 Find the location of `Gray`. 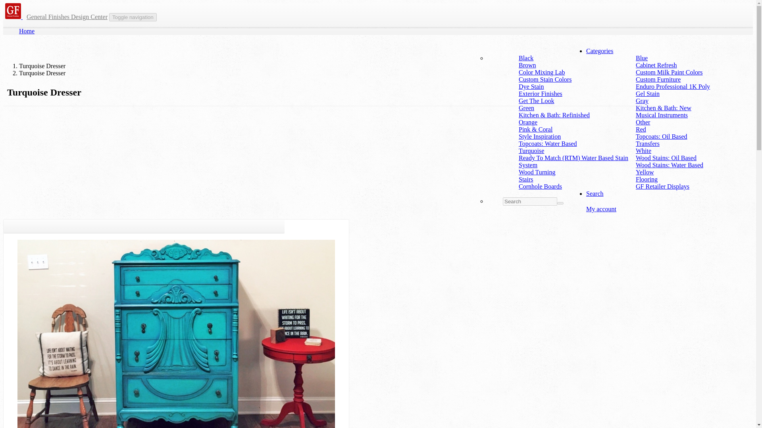

Gray is located at coordinates (642, 101).